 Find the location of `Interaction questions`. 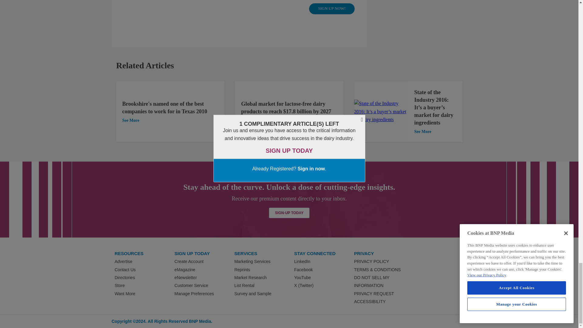

Interaction questions is located at coordinates (239, 12).